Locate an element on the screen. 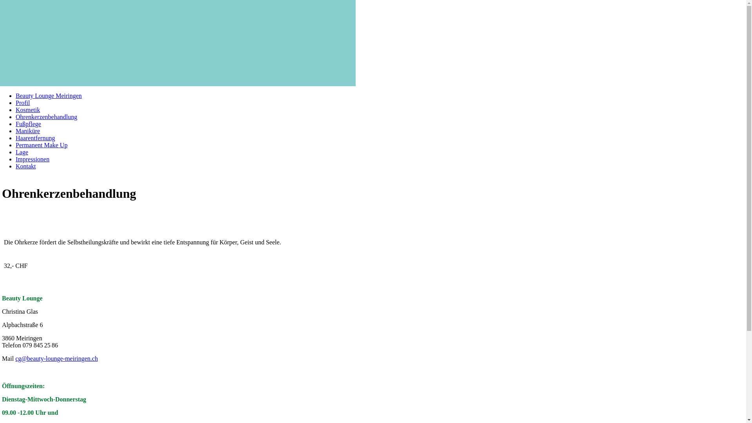 The image size is (752, 423). Kosmetik is located at coordinates (28, 110).